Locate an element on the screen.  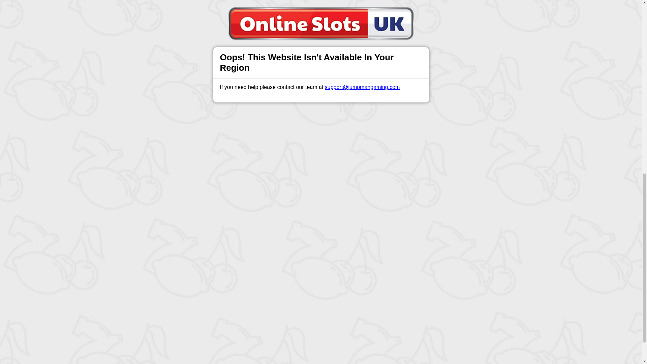
Responsible Gaming is located at coordinates (181, 254).